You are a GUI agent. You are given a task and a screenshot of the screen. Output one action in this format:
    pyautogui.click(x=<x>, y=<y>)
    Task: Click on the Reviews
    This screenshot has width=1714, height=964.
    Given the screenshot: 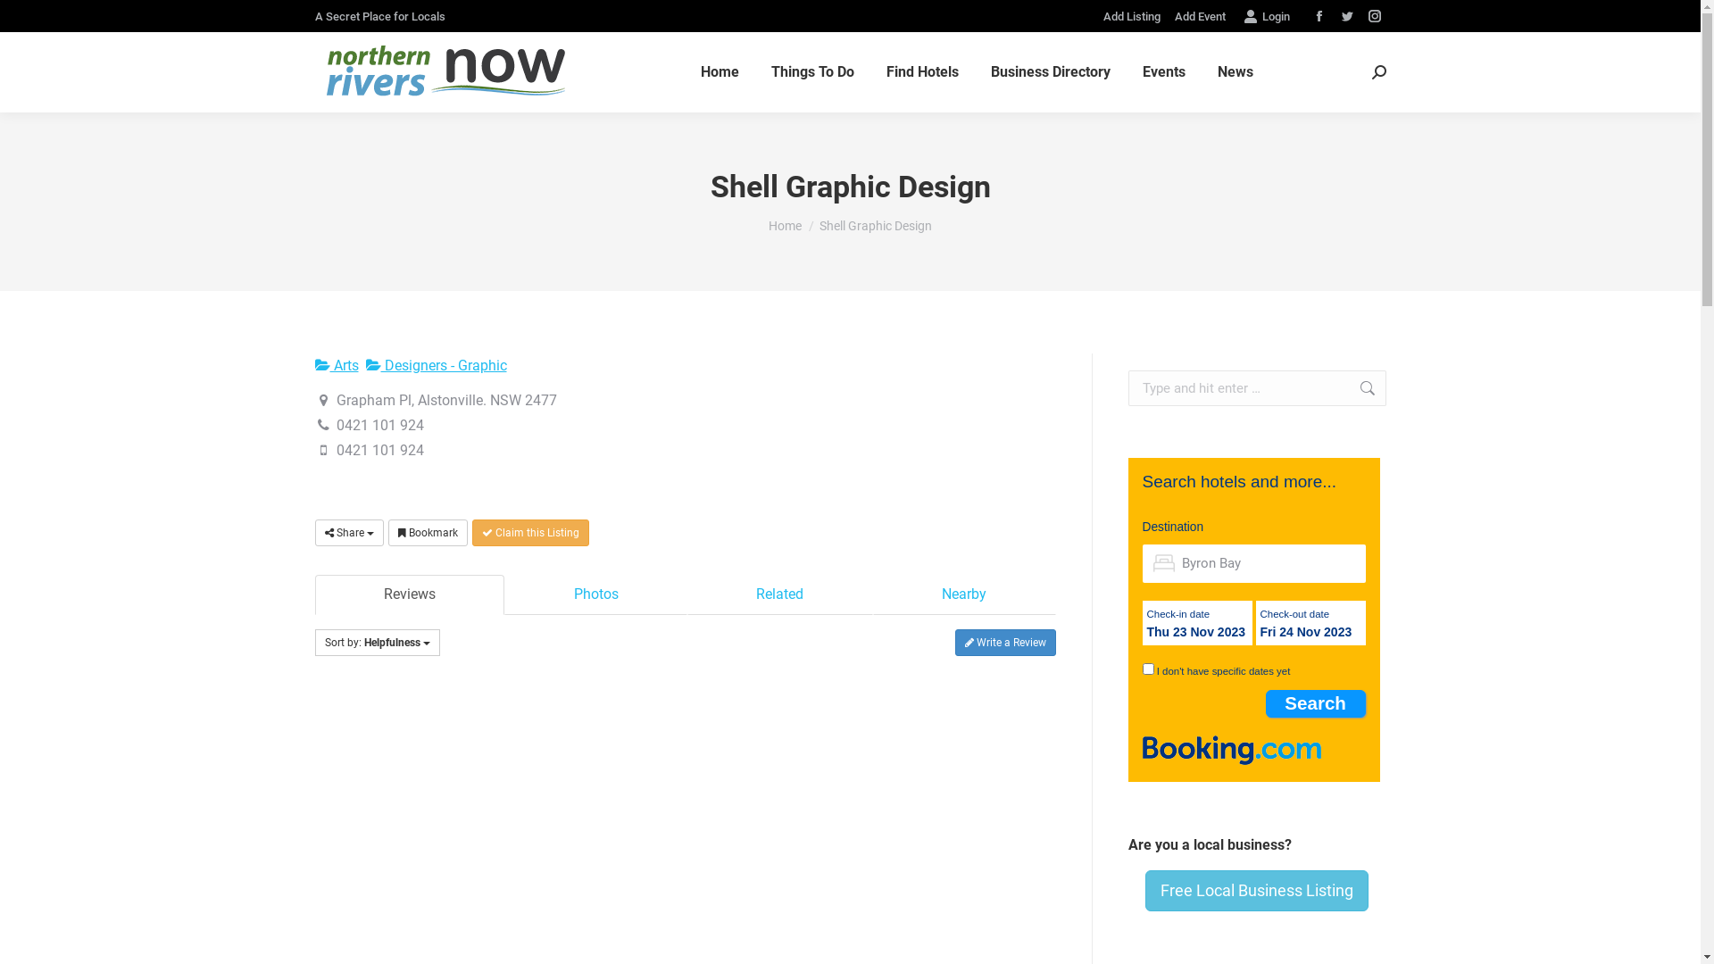 What is the action you would take?
    pyautogui.click(x=409, y=594)
    